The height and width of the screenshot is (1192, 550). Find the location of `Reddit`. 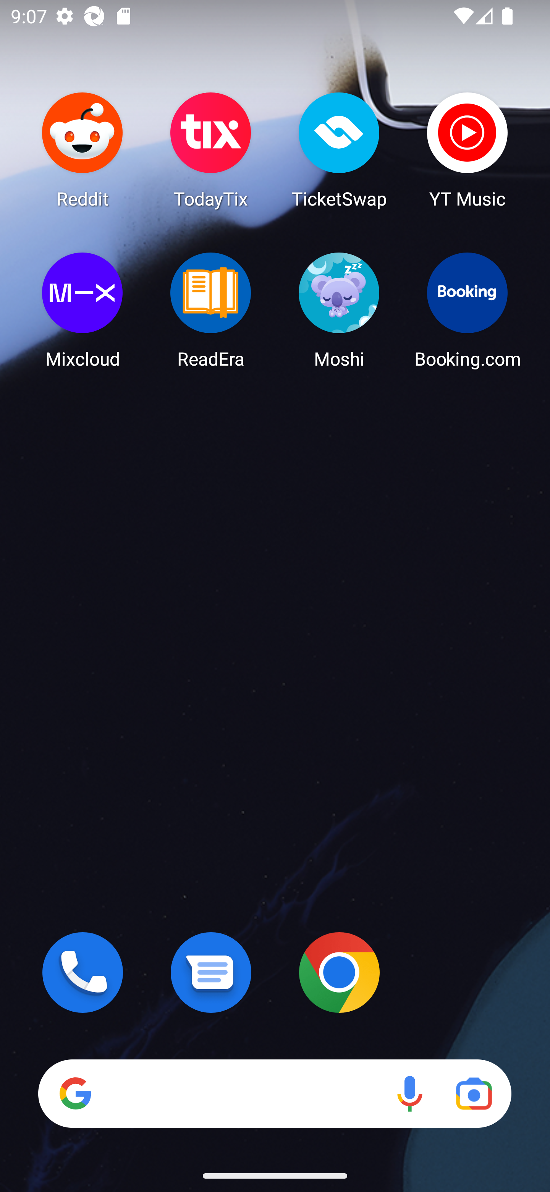

Reddit is located at coordinates (82, 150).